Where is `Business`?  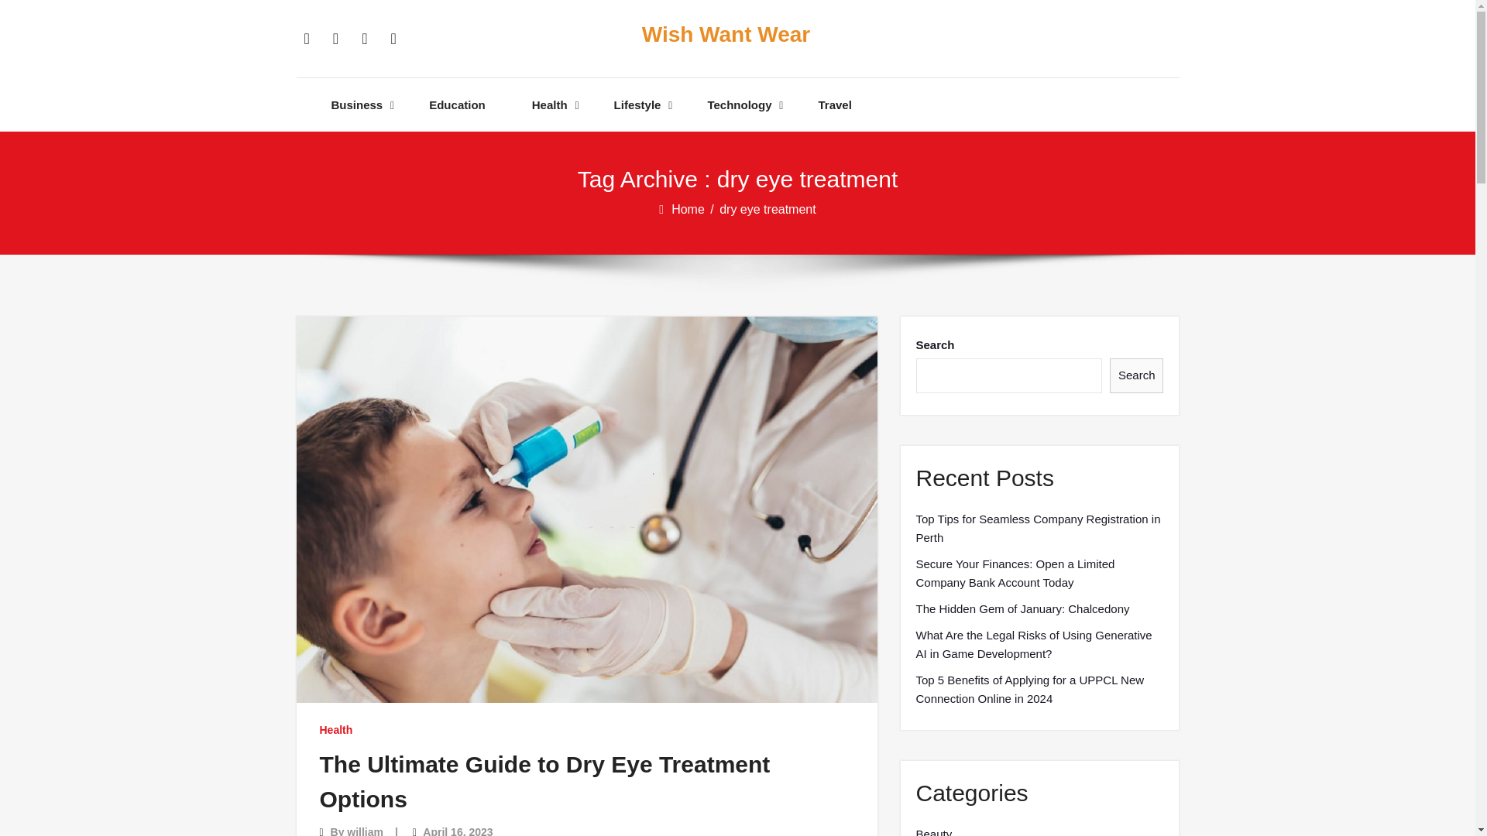
Business is located at coordinates (358, 104).